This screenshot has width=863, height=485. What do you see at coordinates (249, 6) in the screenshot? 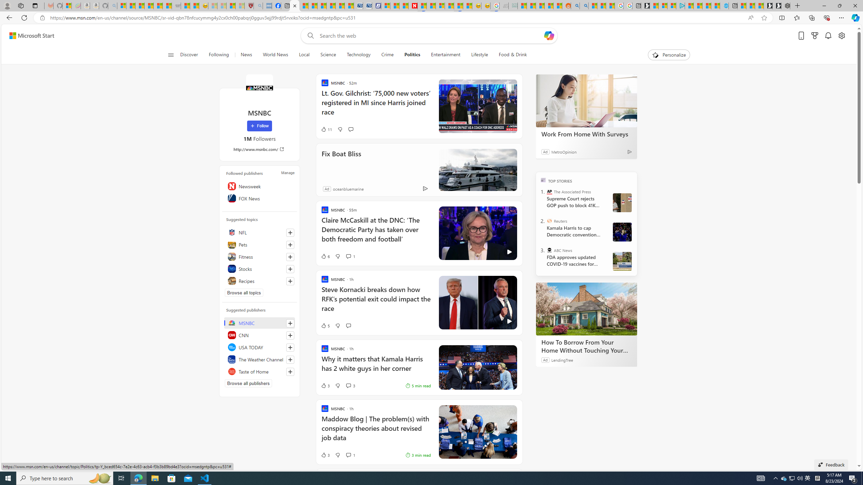
I see `Robert H. Shmerling, MD - Harvard Health` at bounding box center [249, 6].